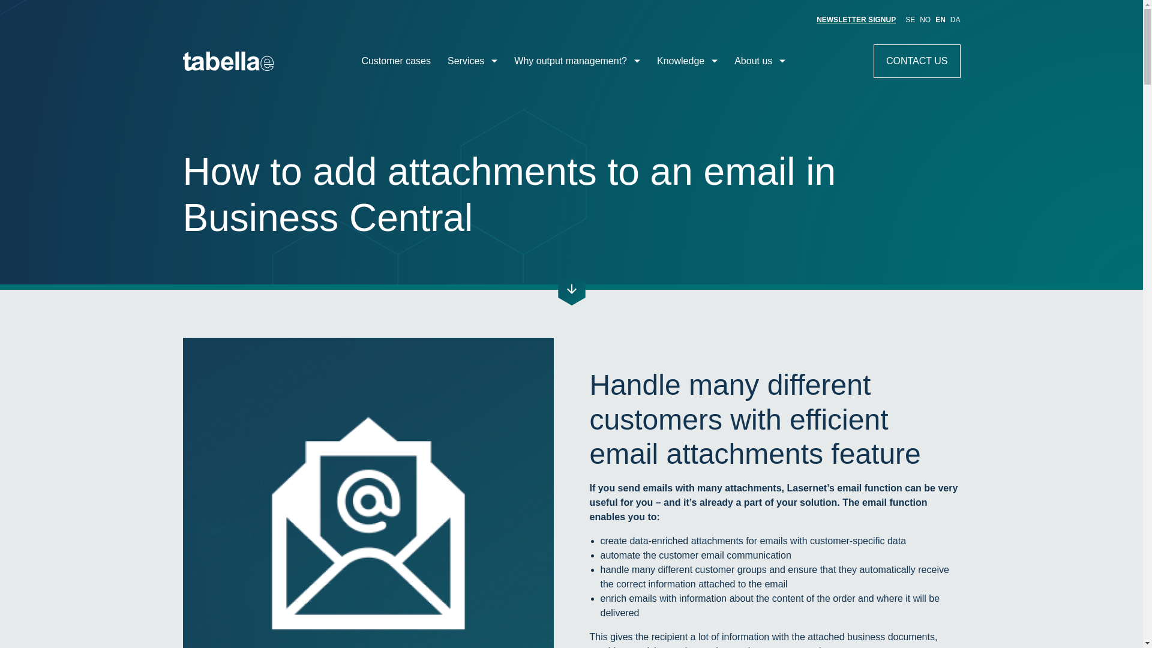  Describe the element at coordinates (473, 61) in the screenshot. I see `Services` at that location.